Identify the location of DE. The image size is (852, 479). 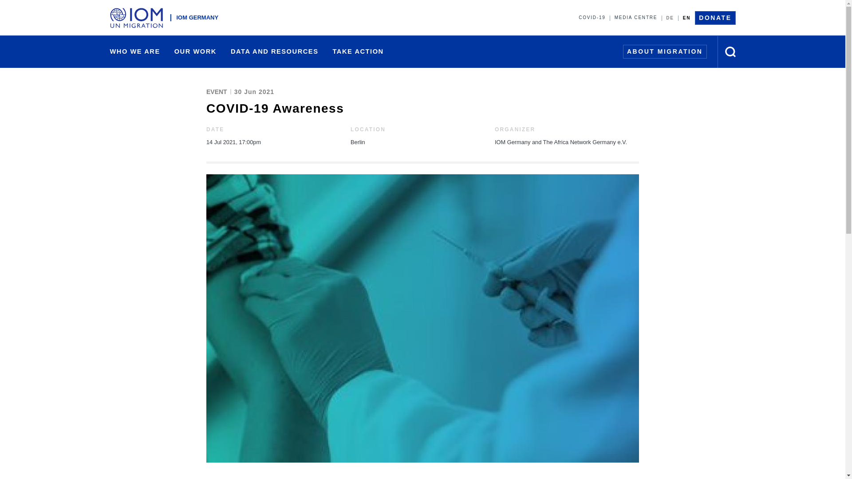
(670, 18).